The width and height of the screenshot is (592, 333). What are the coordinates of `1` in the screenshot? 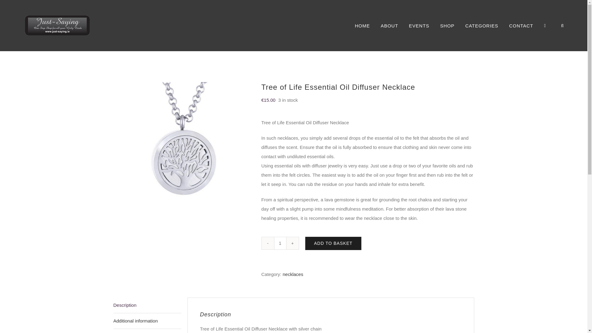 It's located at (280, 243).